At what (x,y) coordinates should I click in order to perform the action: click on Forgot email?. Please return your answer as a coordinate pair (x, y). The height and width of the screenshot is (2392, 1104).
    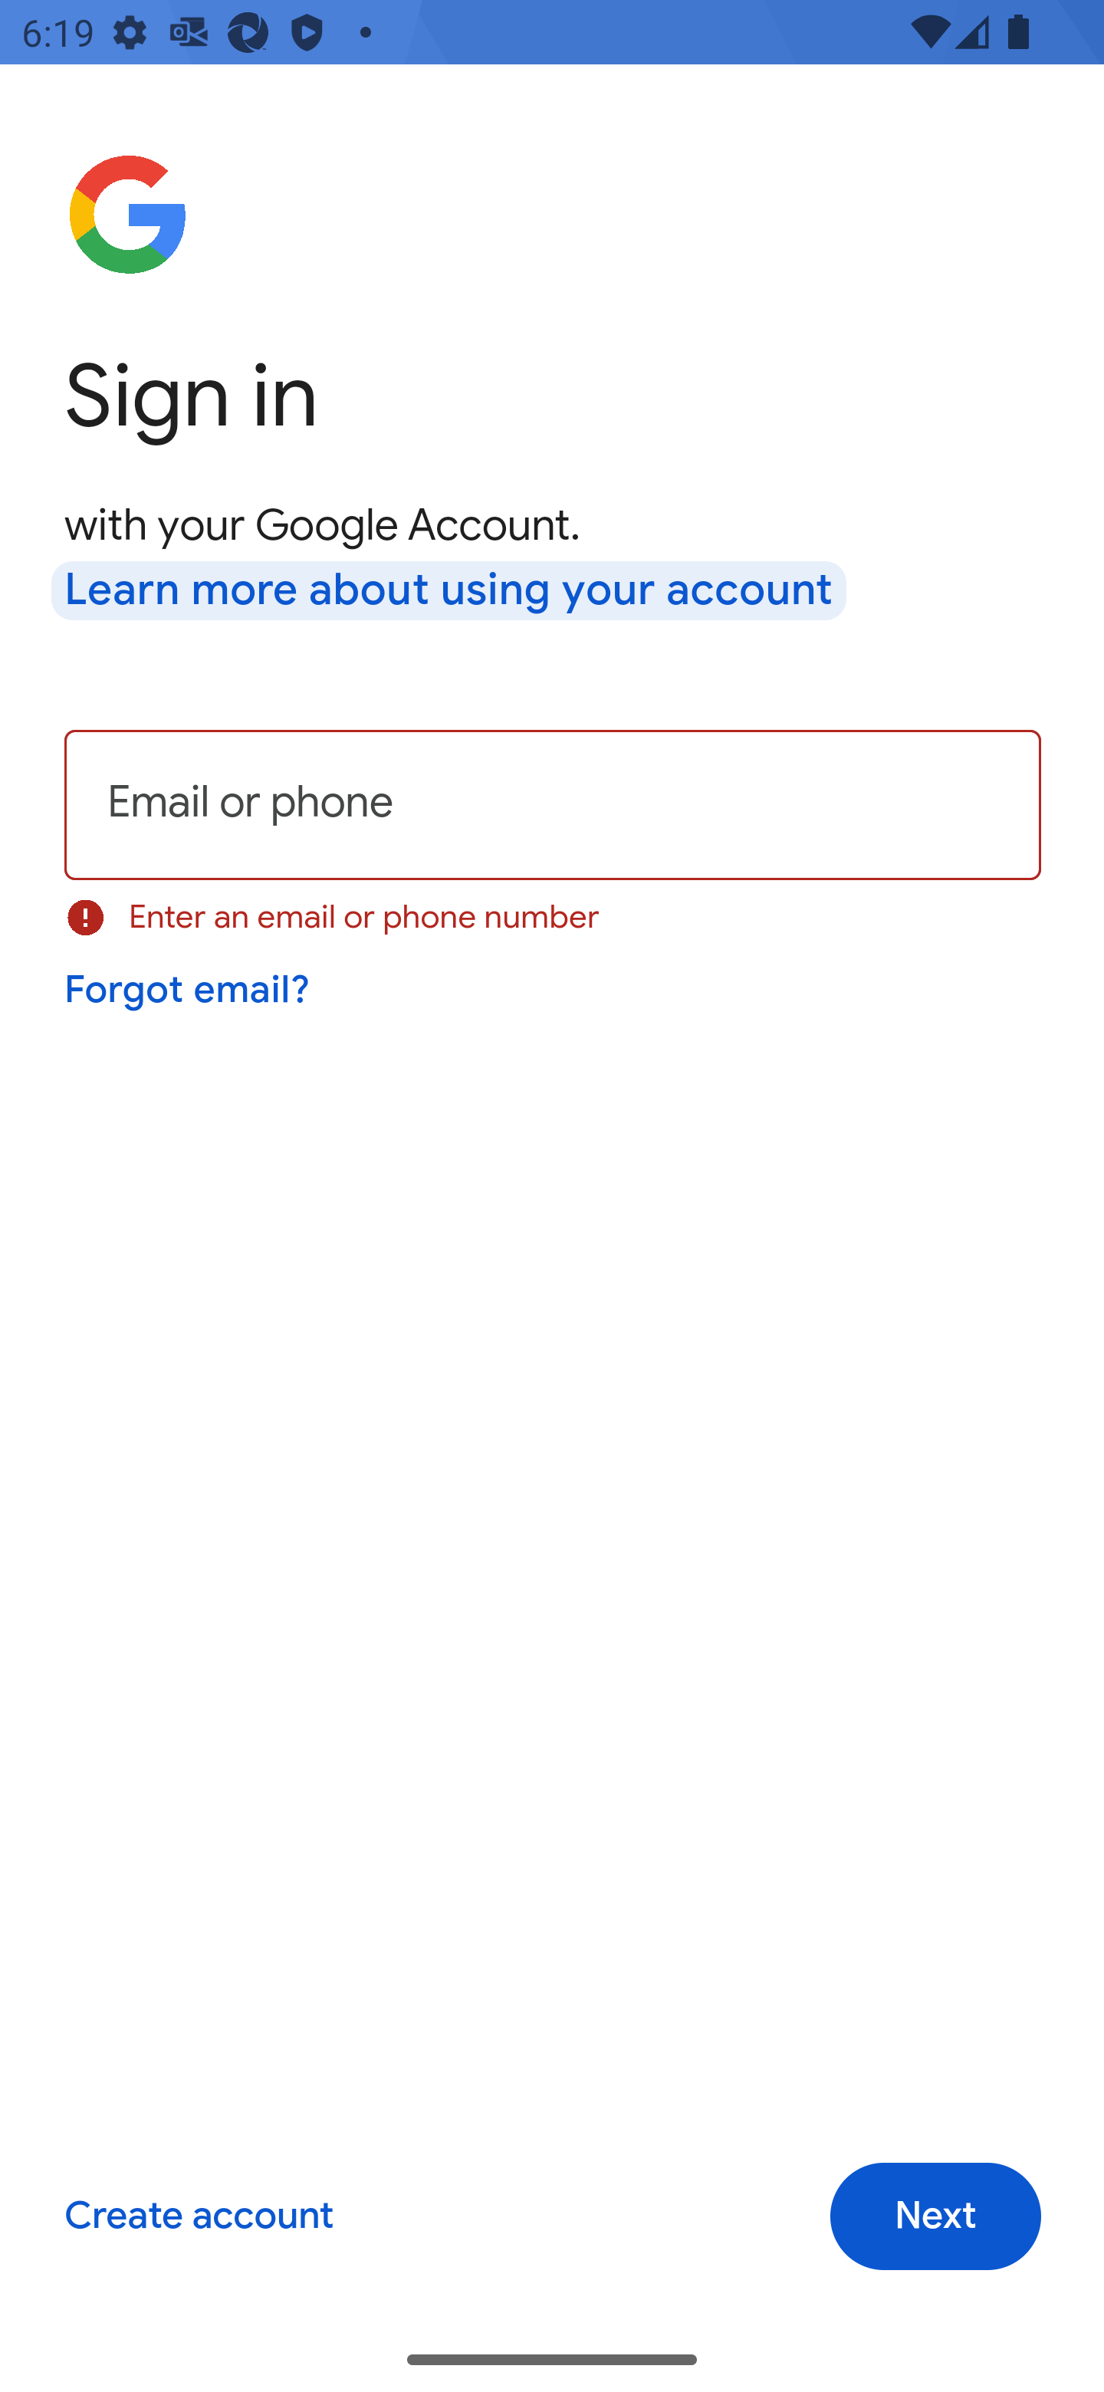
    Looking at the image, I should click on (189, 990).